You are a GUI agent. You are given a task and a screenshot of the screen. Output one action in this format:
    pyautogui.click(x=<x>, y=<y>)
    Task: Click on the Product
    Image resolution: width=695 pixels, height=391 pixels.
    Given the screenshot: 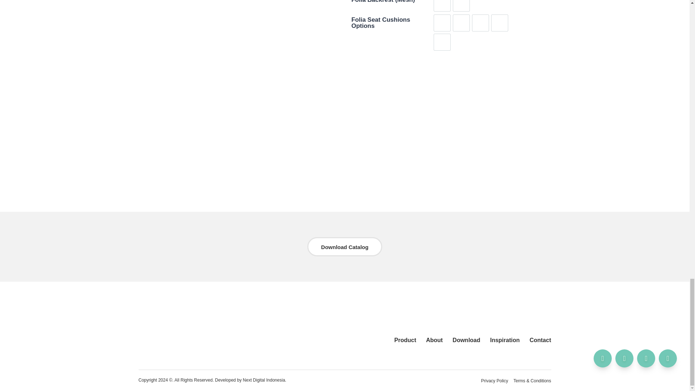 What is the action you would take?
    pyautogui.click(x=405, y=340)
    